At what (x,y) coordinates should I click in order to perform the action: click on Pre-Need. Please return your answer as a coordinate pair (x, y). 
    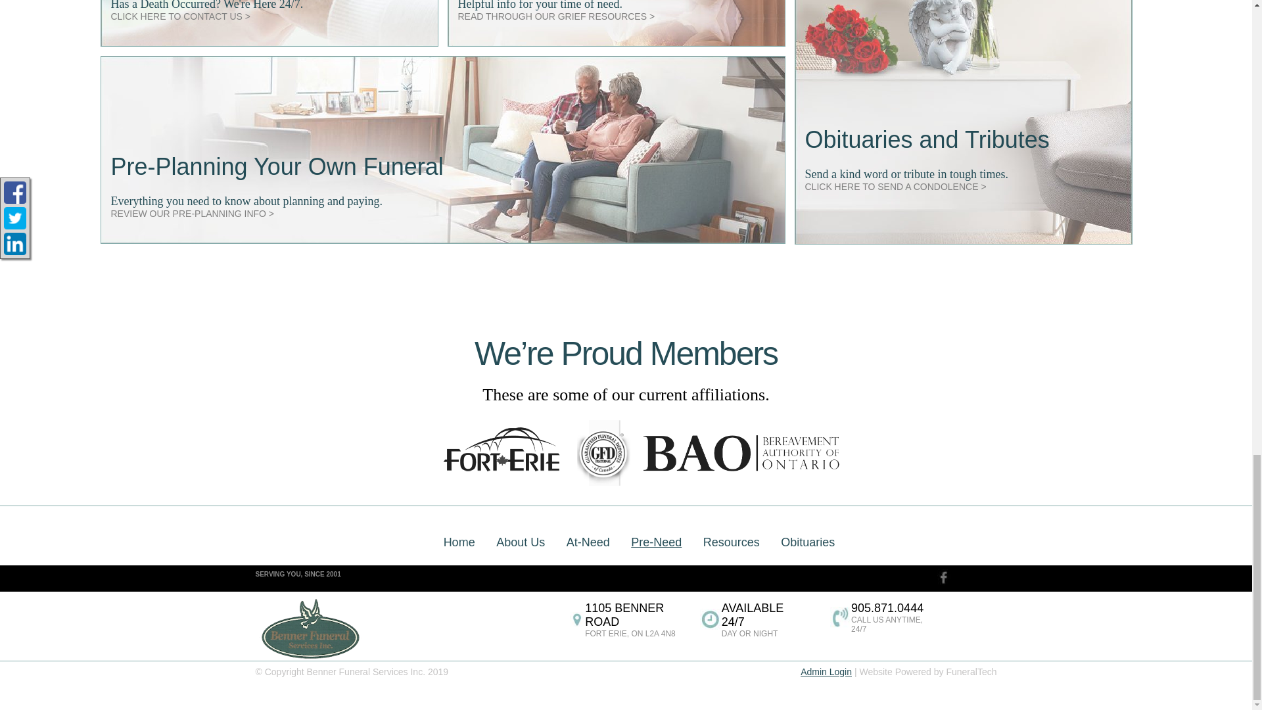
    Looking at the image, I should click on (192, 212).